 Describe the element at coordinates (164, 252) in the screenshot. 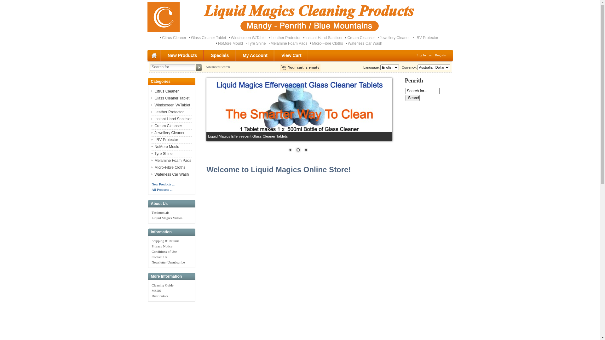

I see `Conditions of Use` at that location.